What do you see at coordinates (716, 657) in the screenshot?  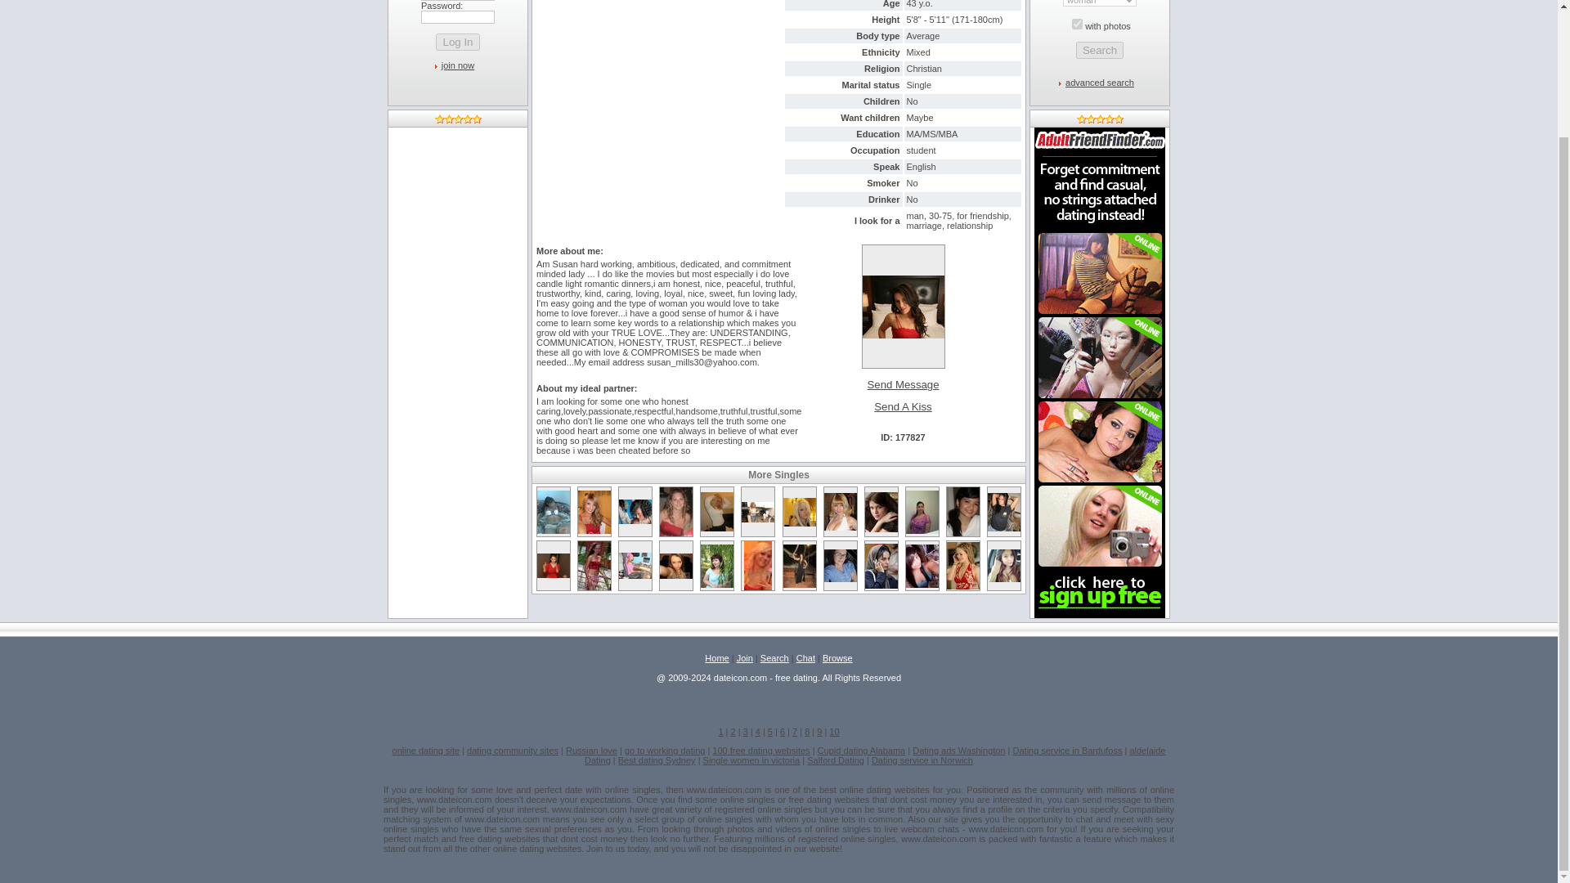 I see `Home` at bounding box center [716, 657].